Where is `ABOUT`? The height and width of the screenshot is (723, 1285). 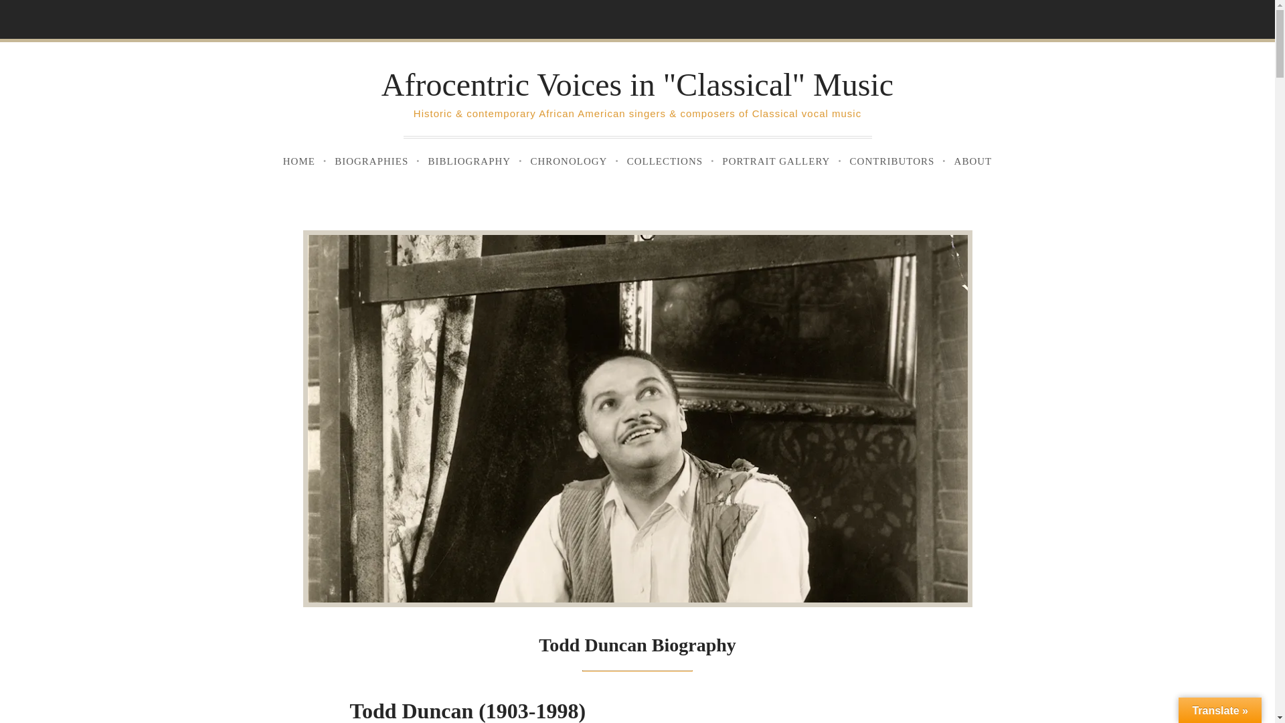
ABOUT is located at coordinates (973, 161).